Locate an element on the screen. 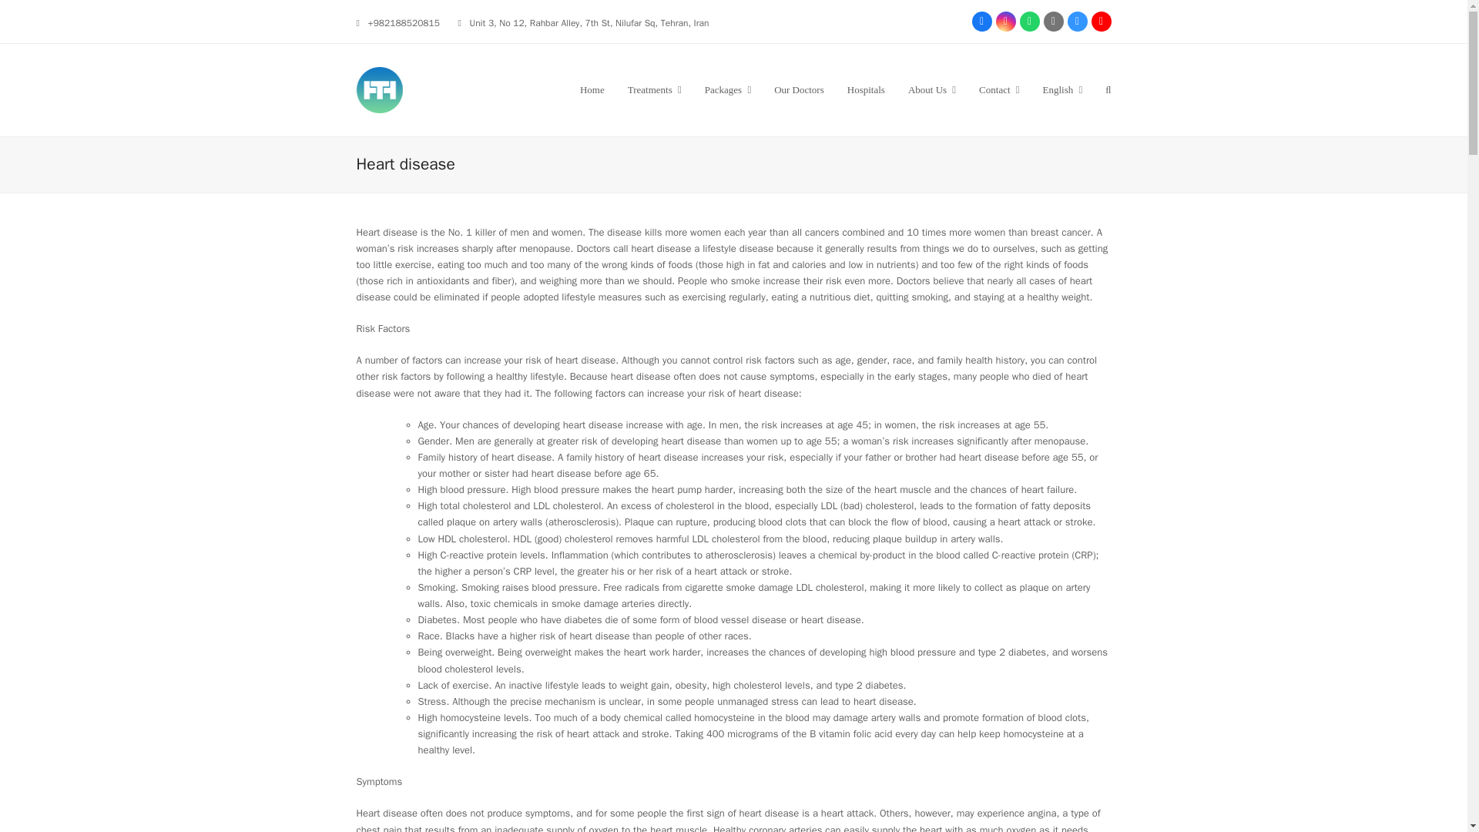 The image size is (1479, 832). Facebook is located at coordinates (981, 22).